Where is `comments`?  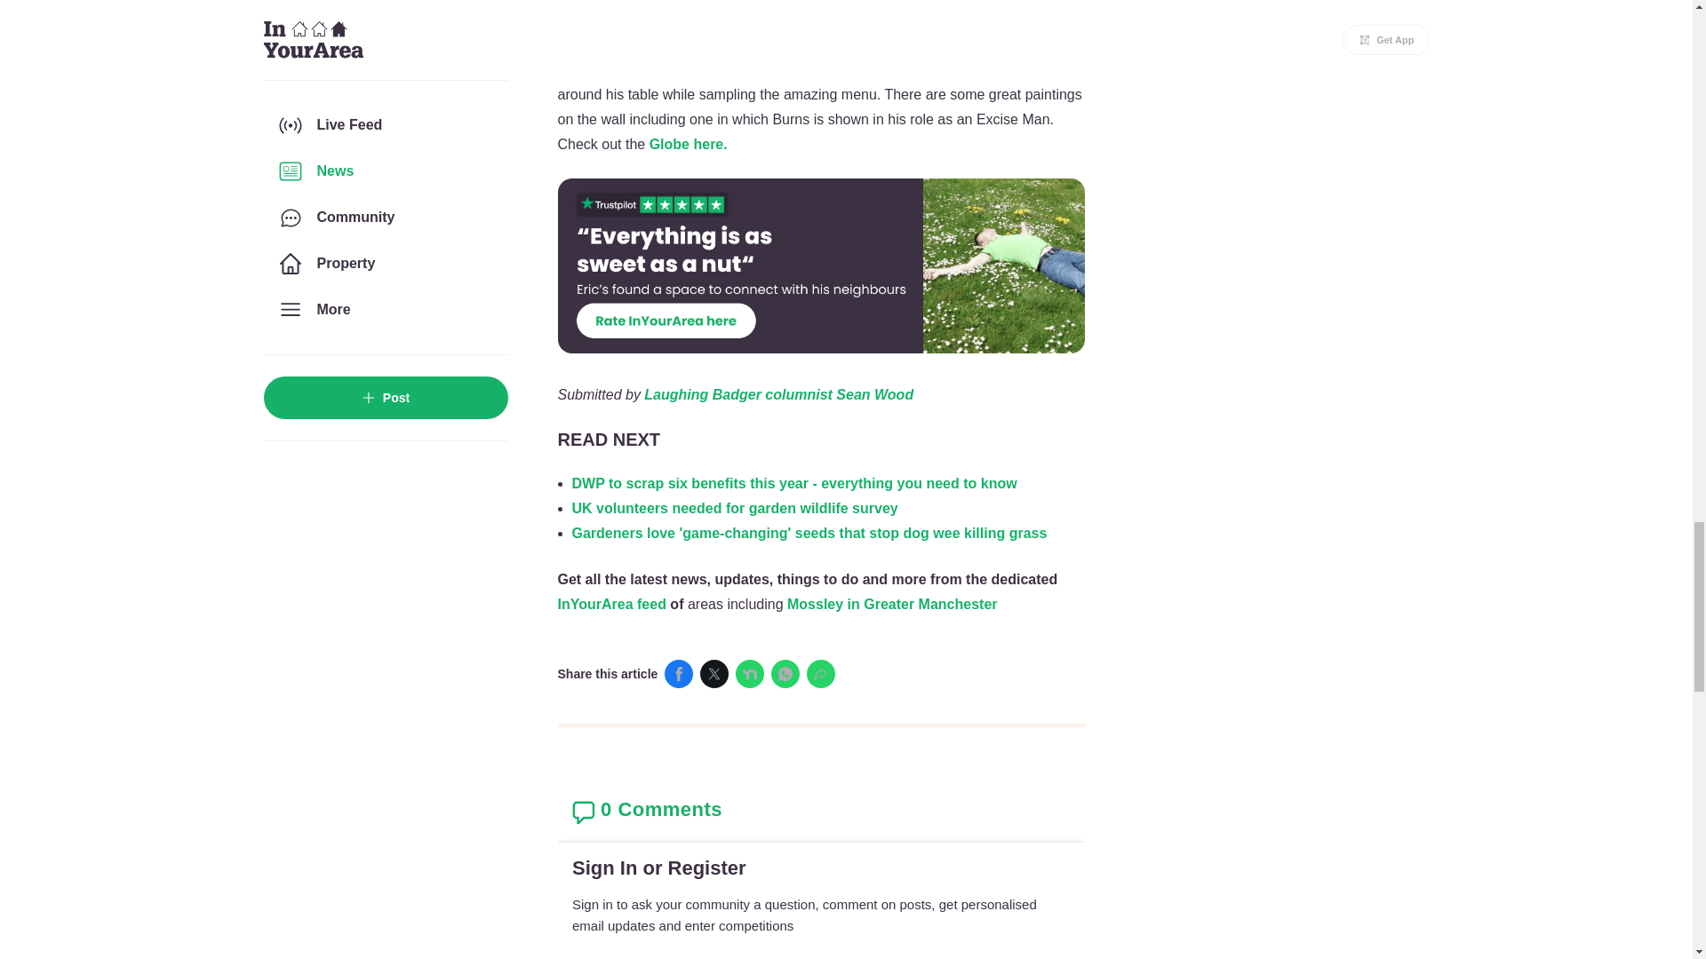 comments is located at coordinates (821, 854).